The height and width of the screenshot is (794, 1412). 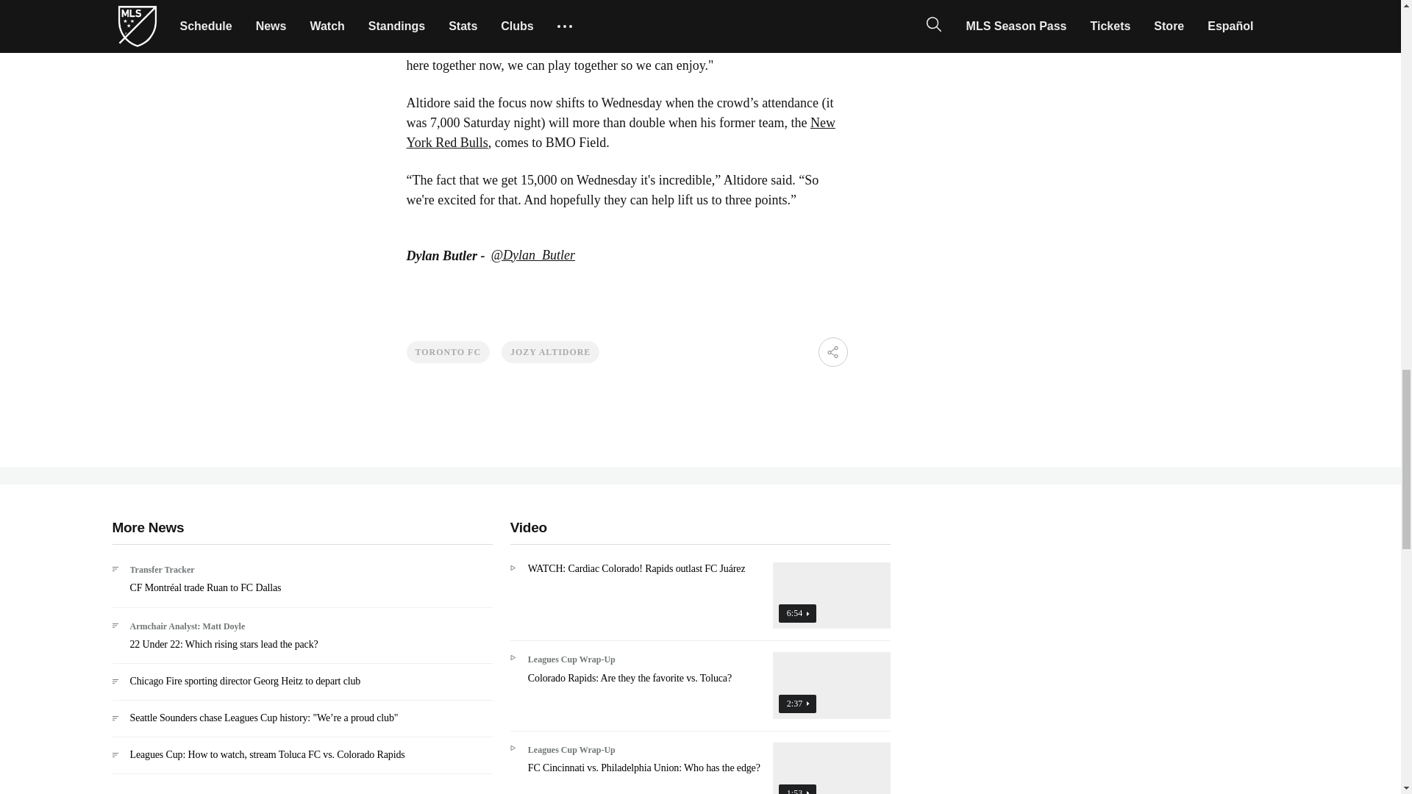 I want to click on 22 Under 22: Which rising stars lead the pack?, so click(x=302, y=641).